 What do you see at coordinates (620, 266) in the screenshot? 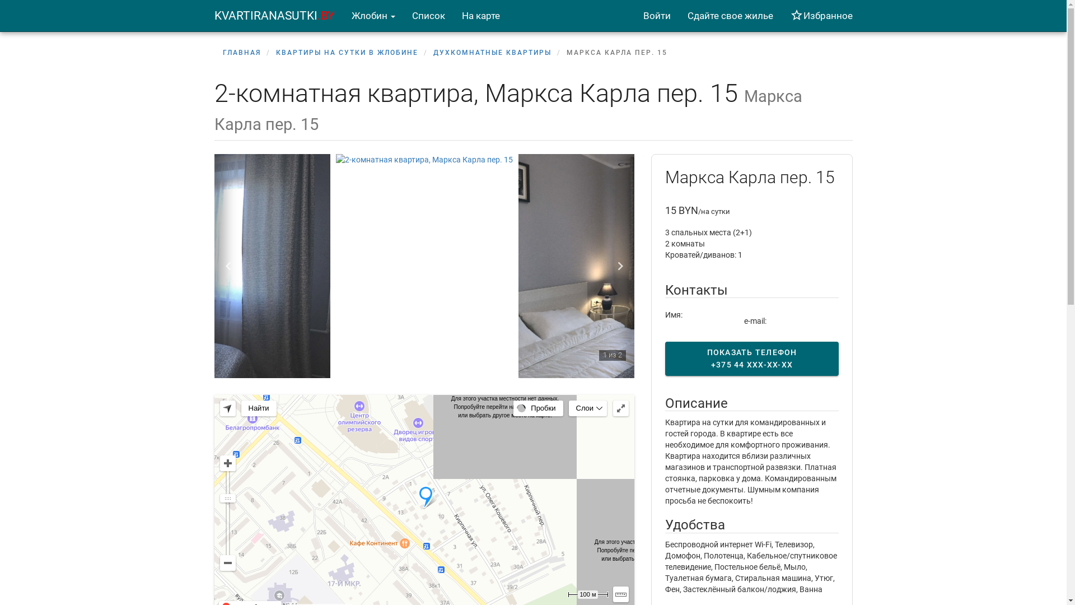
I see `Next` at bounding box center [620, 266].